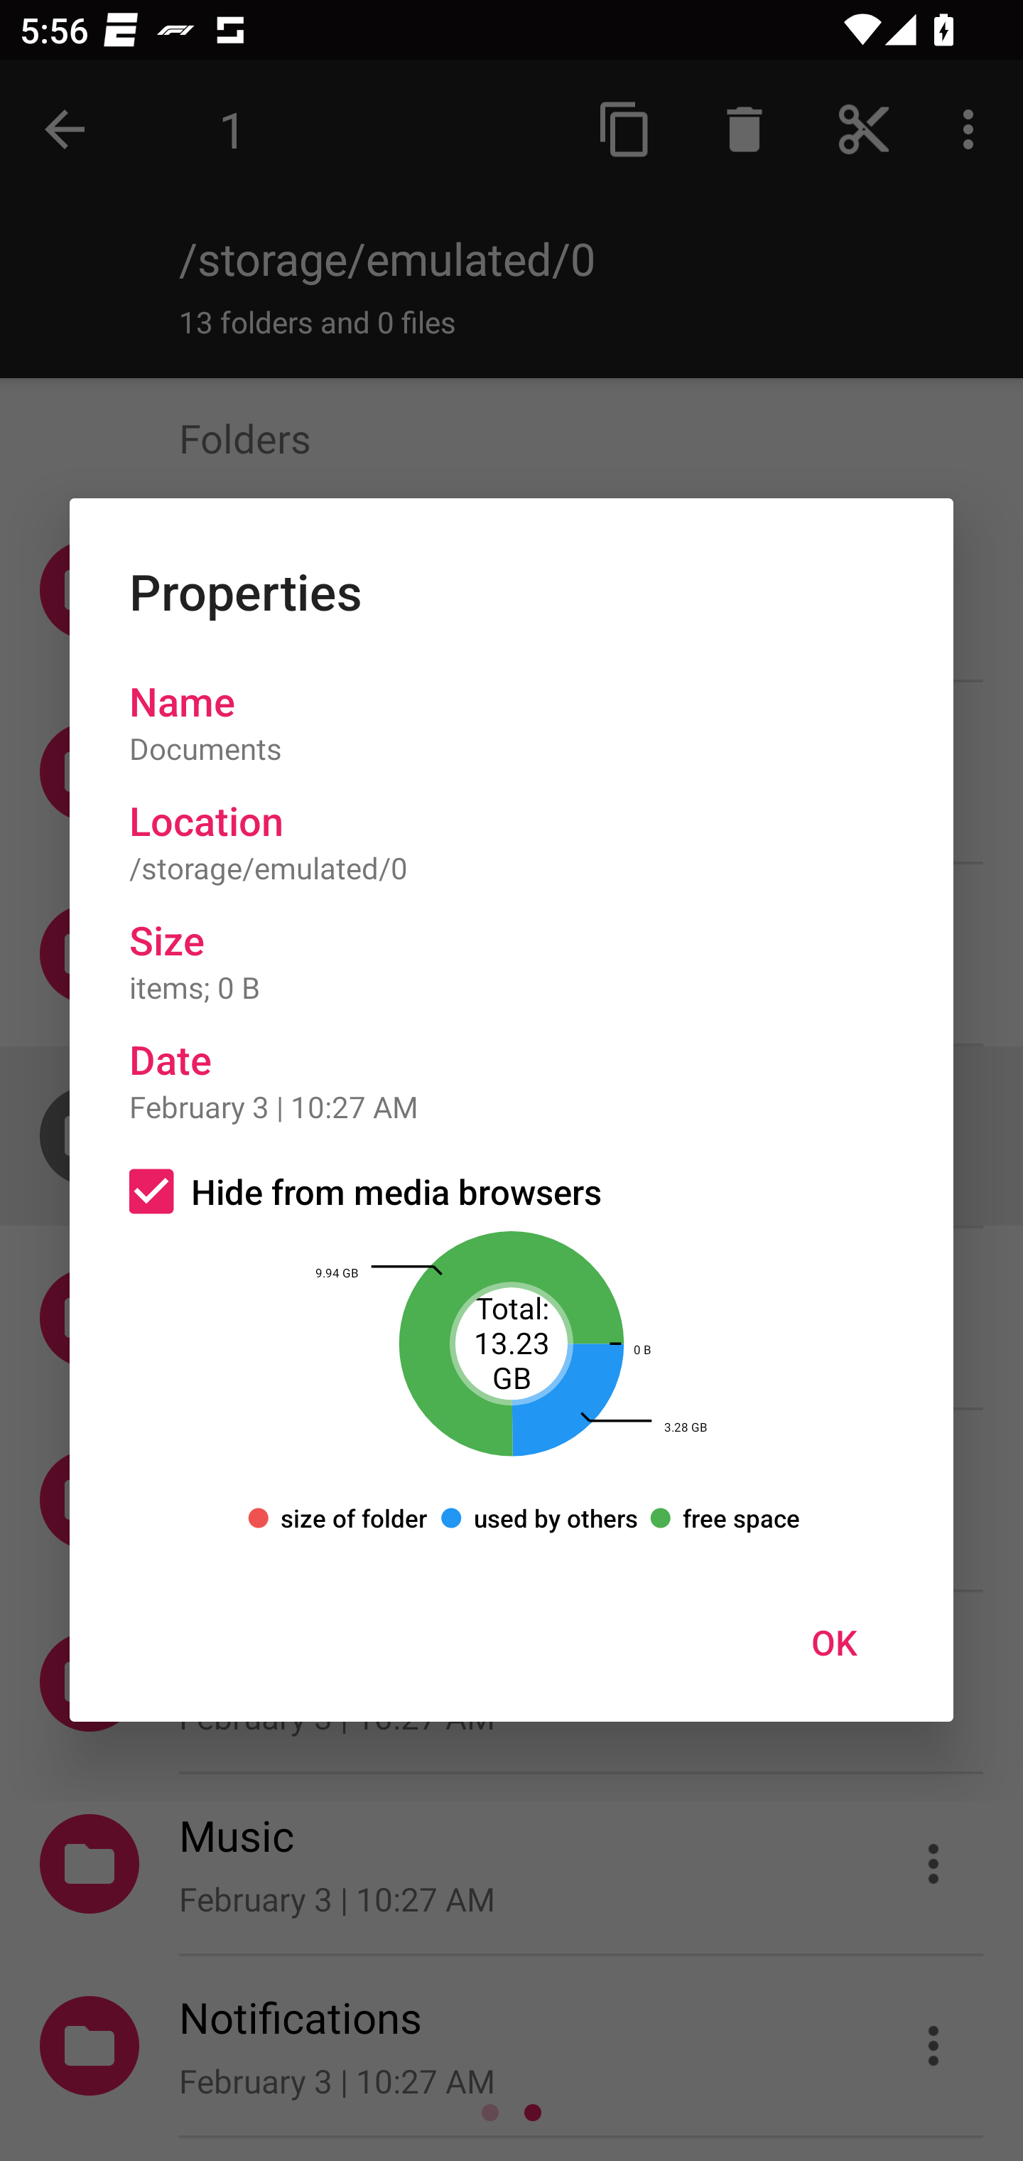 Image resolution: width=1023 pixels, height=2161 pixels. Describe the element at coordinates (511, 1191) in the screenshot. I see `Hide from media browsers` at that location.